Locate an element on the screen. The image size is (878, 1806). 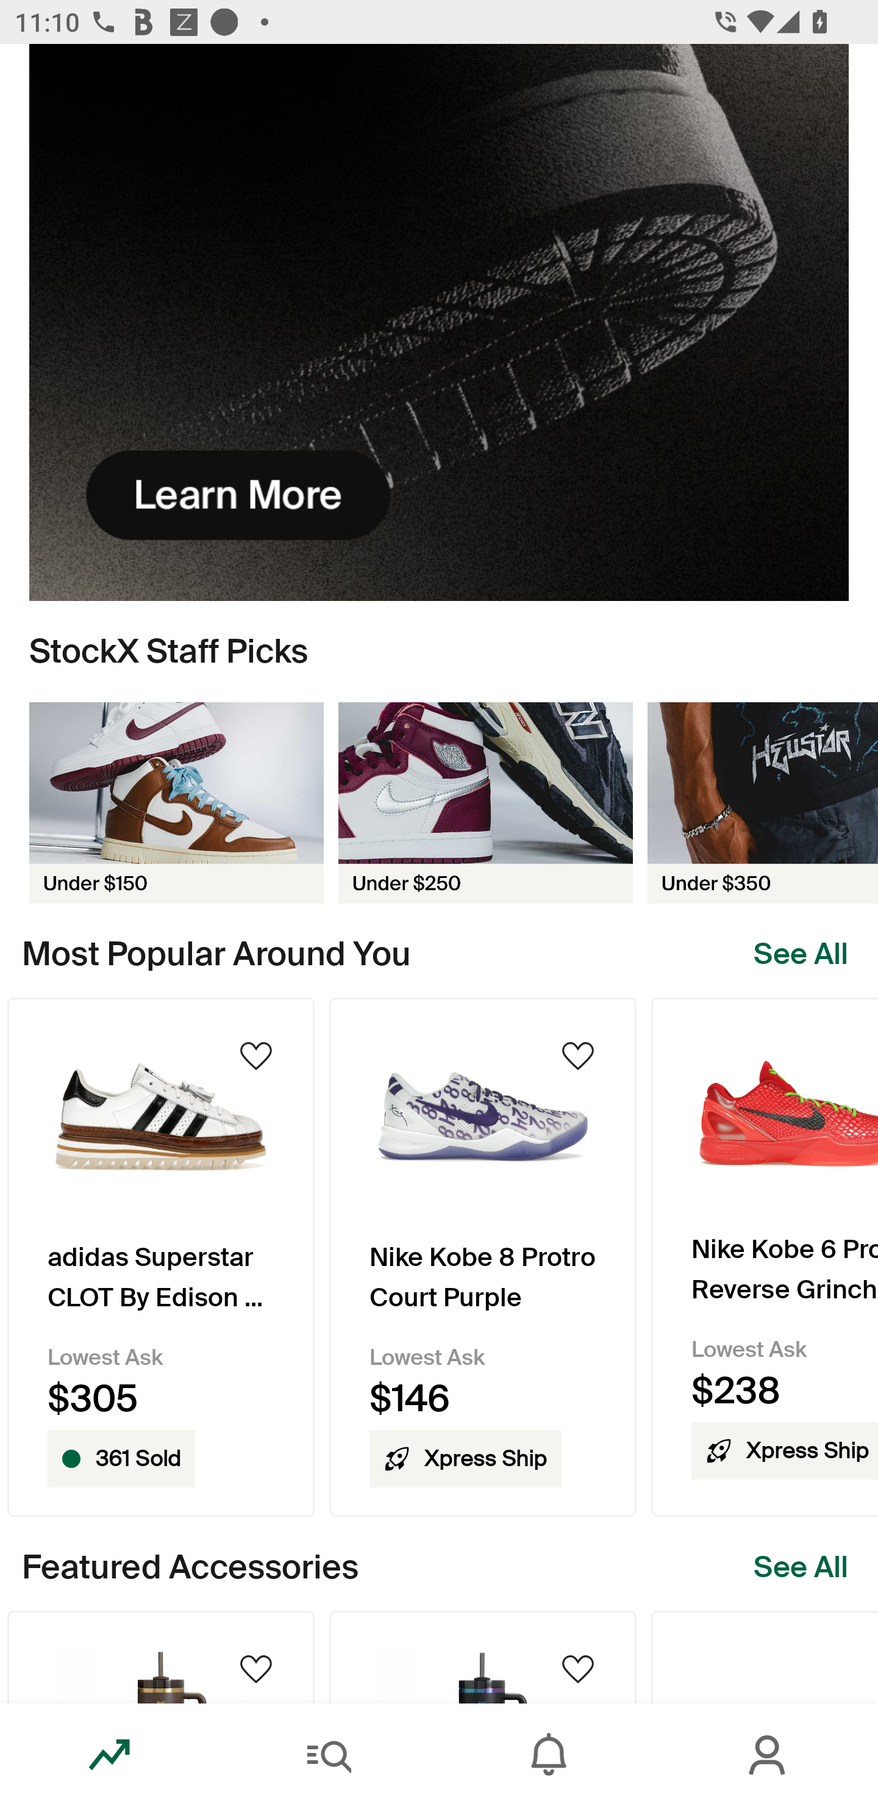
SecondaryB.jpg is located at coordinates (439, 322).